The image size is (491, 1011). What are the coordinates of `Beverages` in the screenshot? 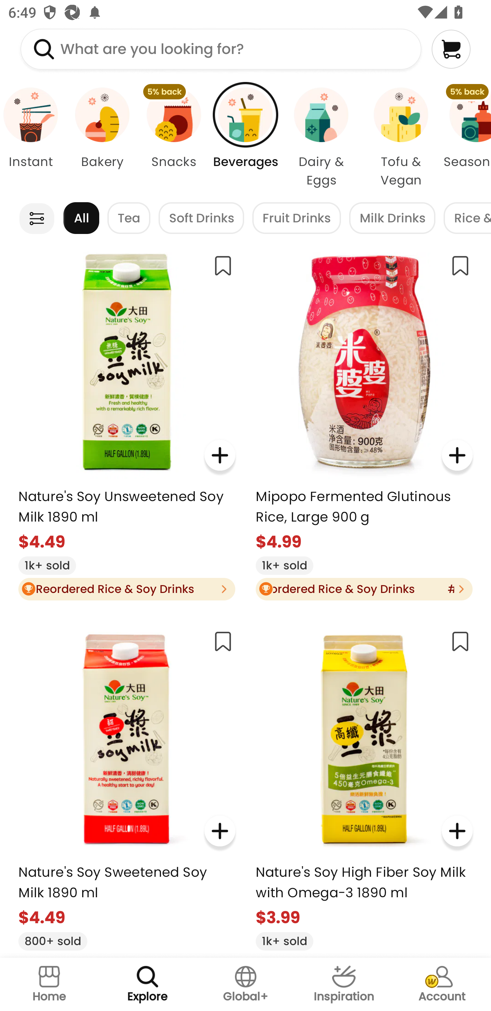 It's located at (245, 138).